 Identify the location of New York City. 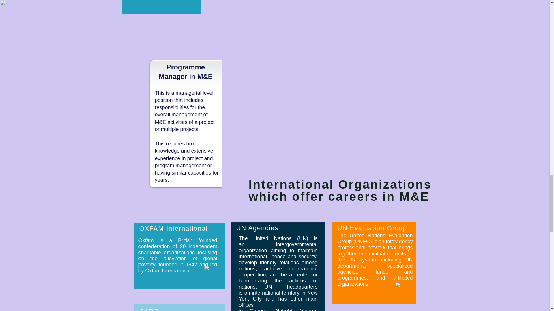
(278, 295).